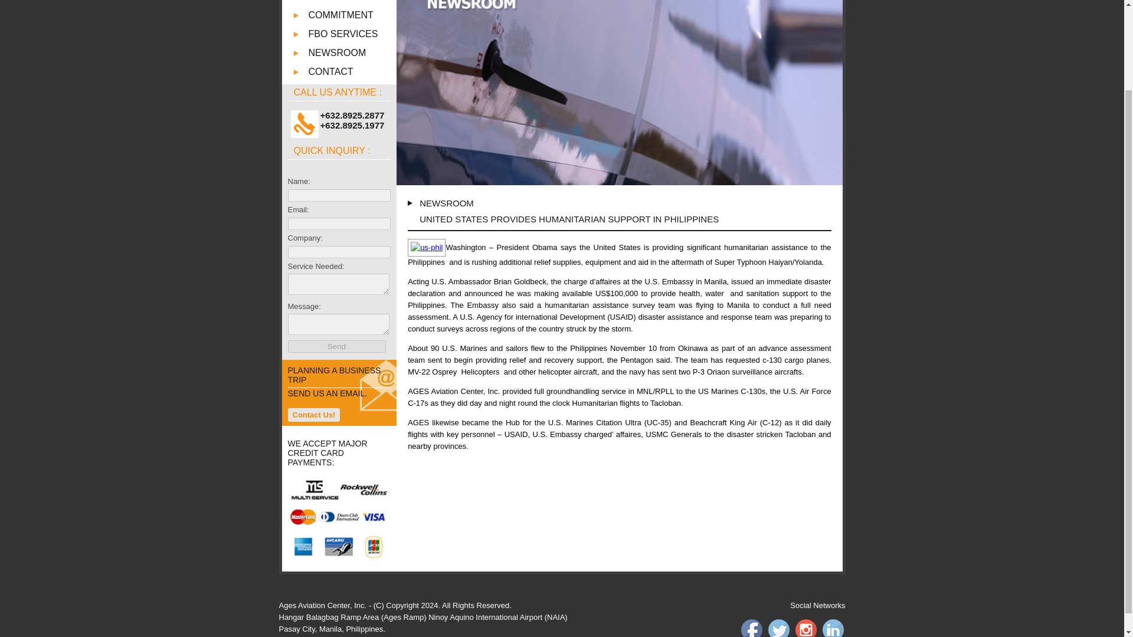 Image resolution: width=1133 pixels, height=637 pixels. What do you see at coordinates (352, 34) in the screenshot?
I see `FBO SERVICES` at bounding box center [352, 34].